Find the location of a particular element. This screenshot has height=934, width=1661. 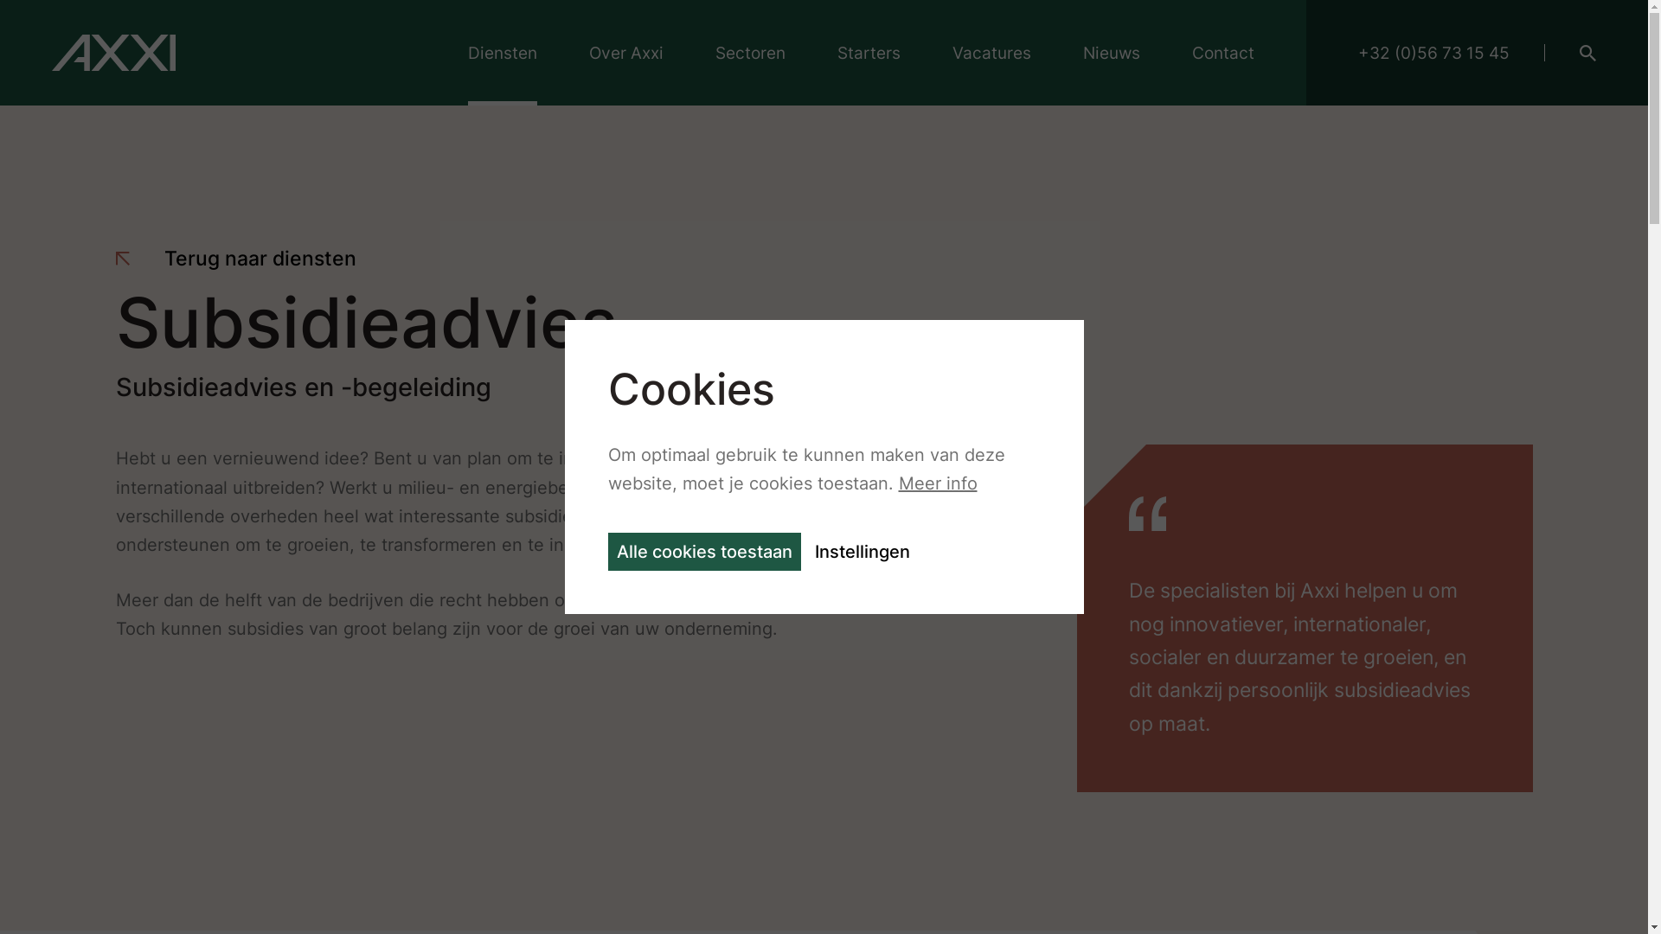

Over Axxi is located at coordinates (626, 53).